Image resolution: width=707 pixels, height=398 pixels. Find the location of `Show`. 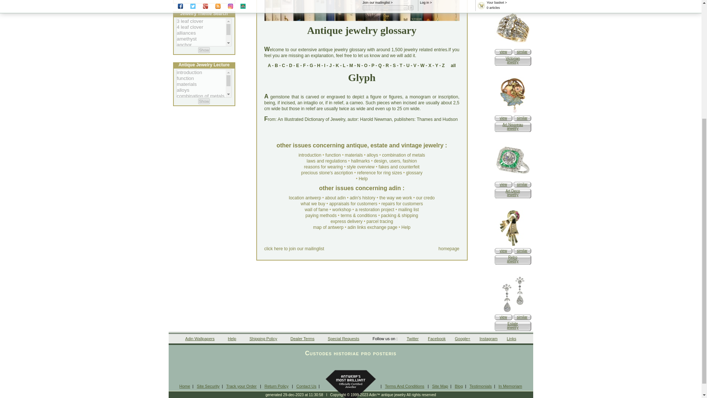

Show is located at coordinates (204, 101).